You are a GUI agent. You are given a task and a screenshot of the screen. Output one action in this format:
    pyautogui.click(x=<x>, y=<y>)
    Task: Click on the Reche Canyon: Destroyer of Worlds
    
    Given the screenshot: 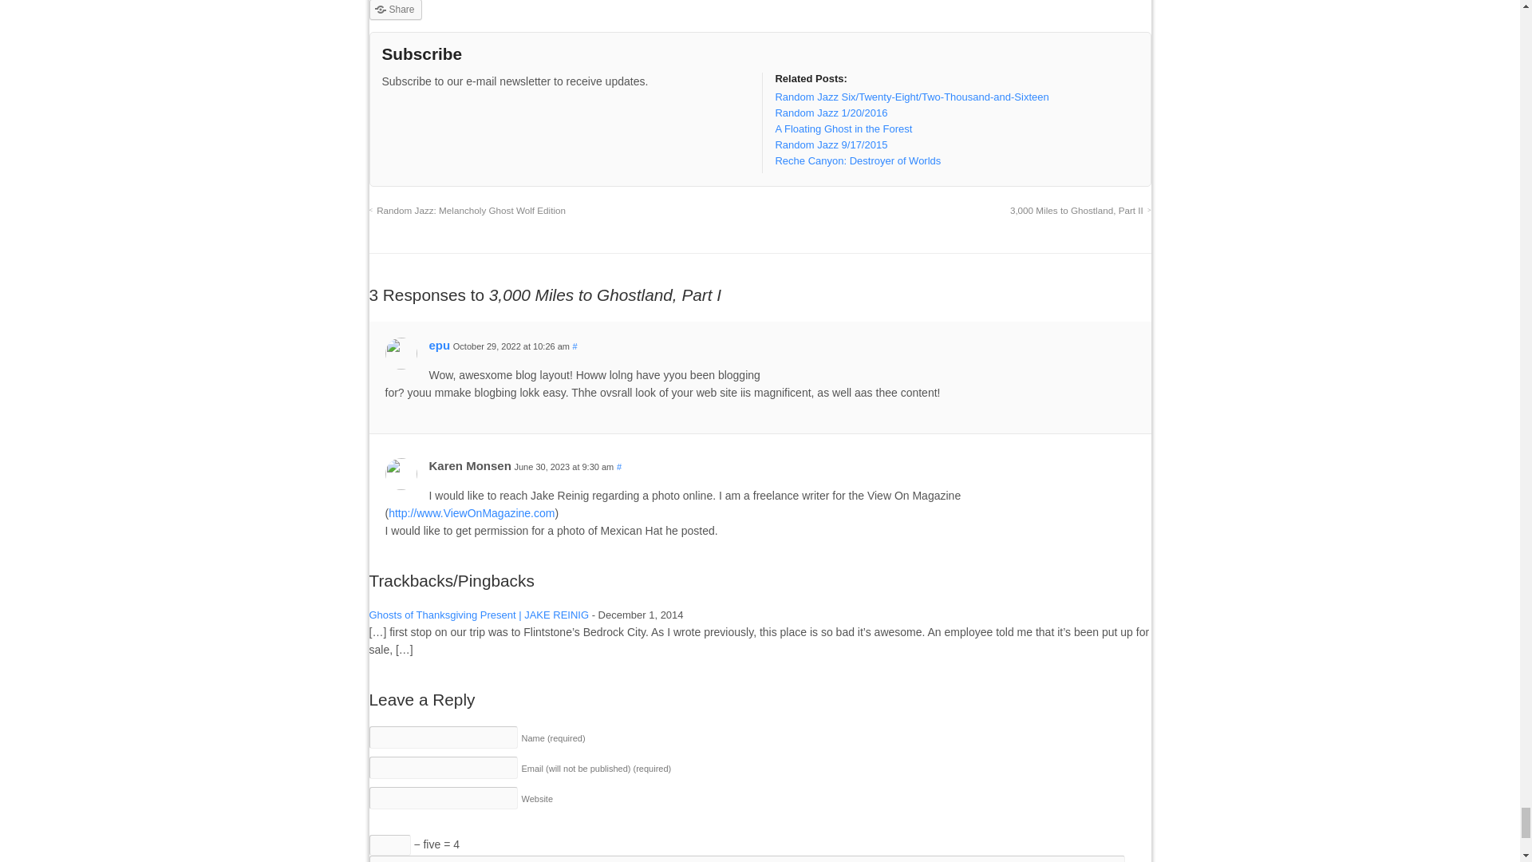 What is the action you would take?
    pyautogui.click(x=857, y=161)
    